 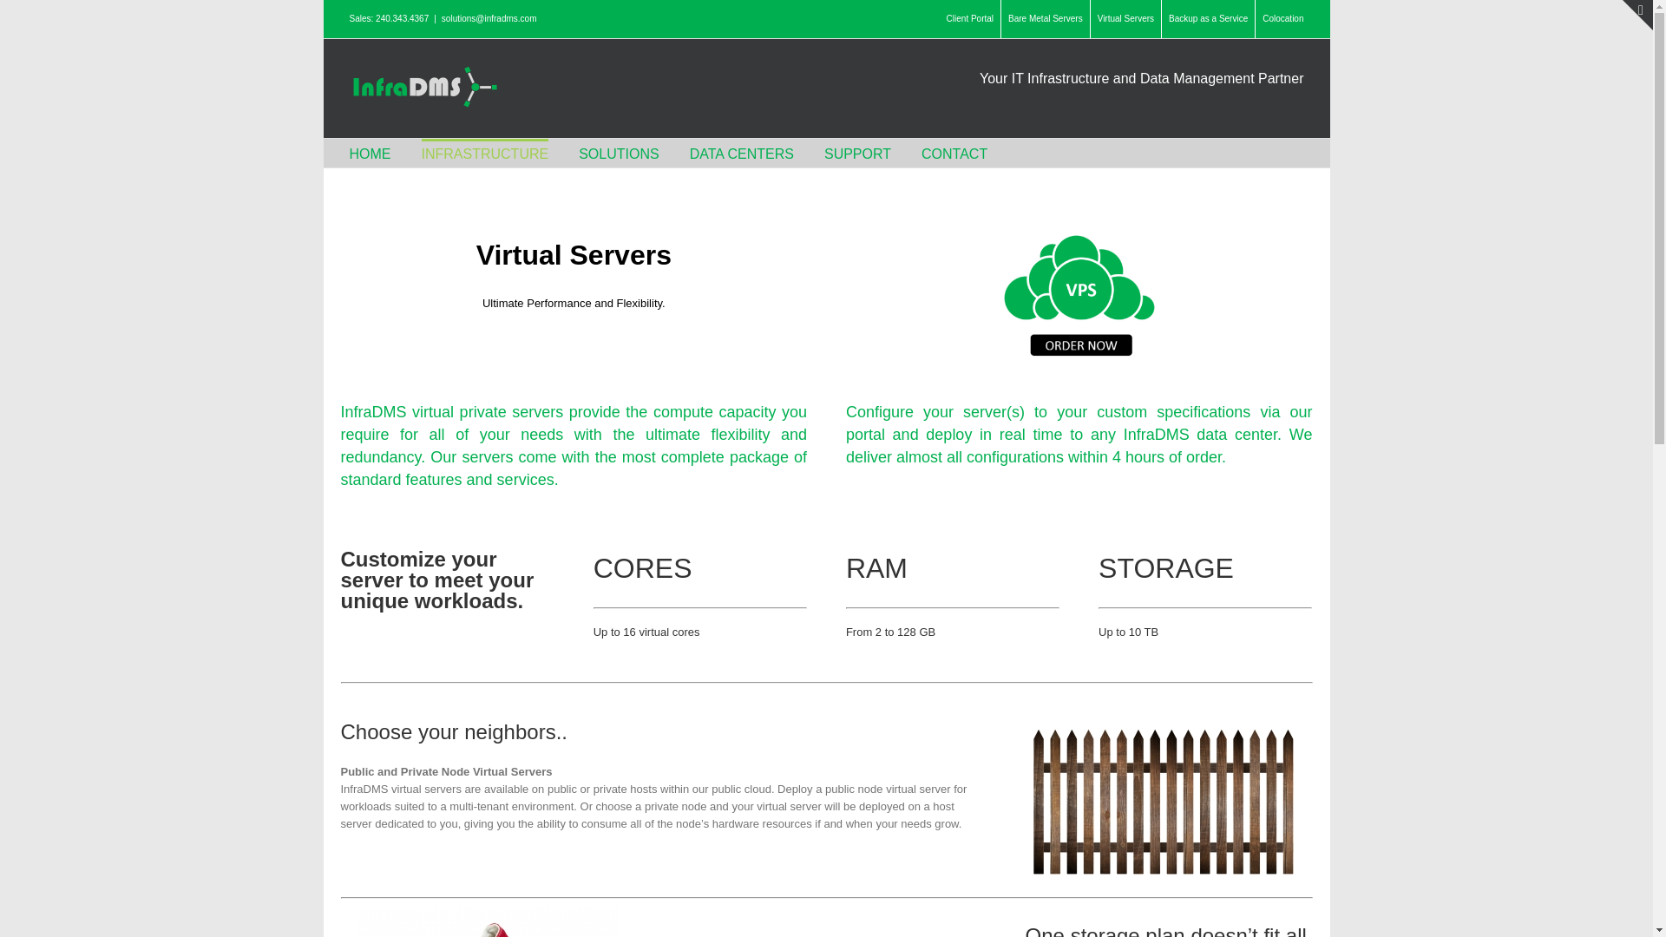 I want to click on Backup as a Service, so click(x=1208, y=19).